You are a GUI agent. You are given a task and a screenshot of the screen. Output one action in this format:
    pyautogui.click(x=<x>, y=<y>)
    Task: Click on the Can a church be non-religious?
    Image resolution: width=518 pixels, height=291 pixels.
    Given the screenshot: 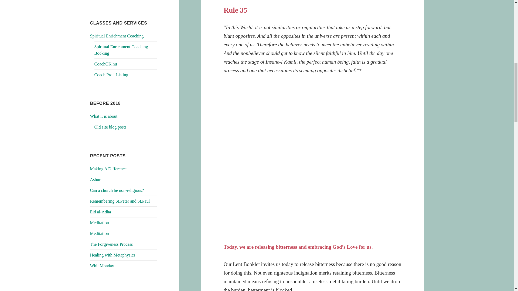 What is the action you would take?
    pyautogui.click(x=117, y=190)
    